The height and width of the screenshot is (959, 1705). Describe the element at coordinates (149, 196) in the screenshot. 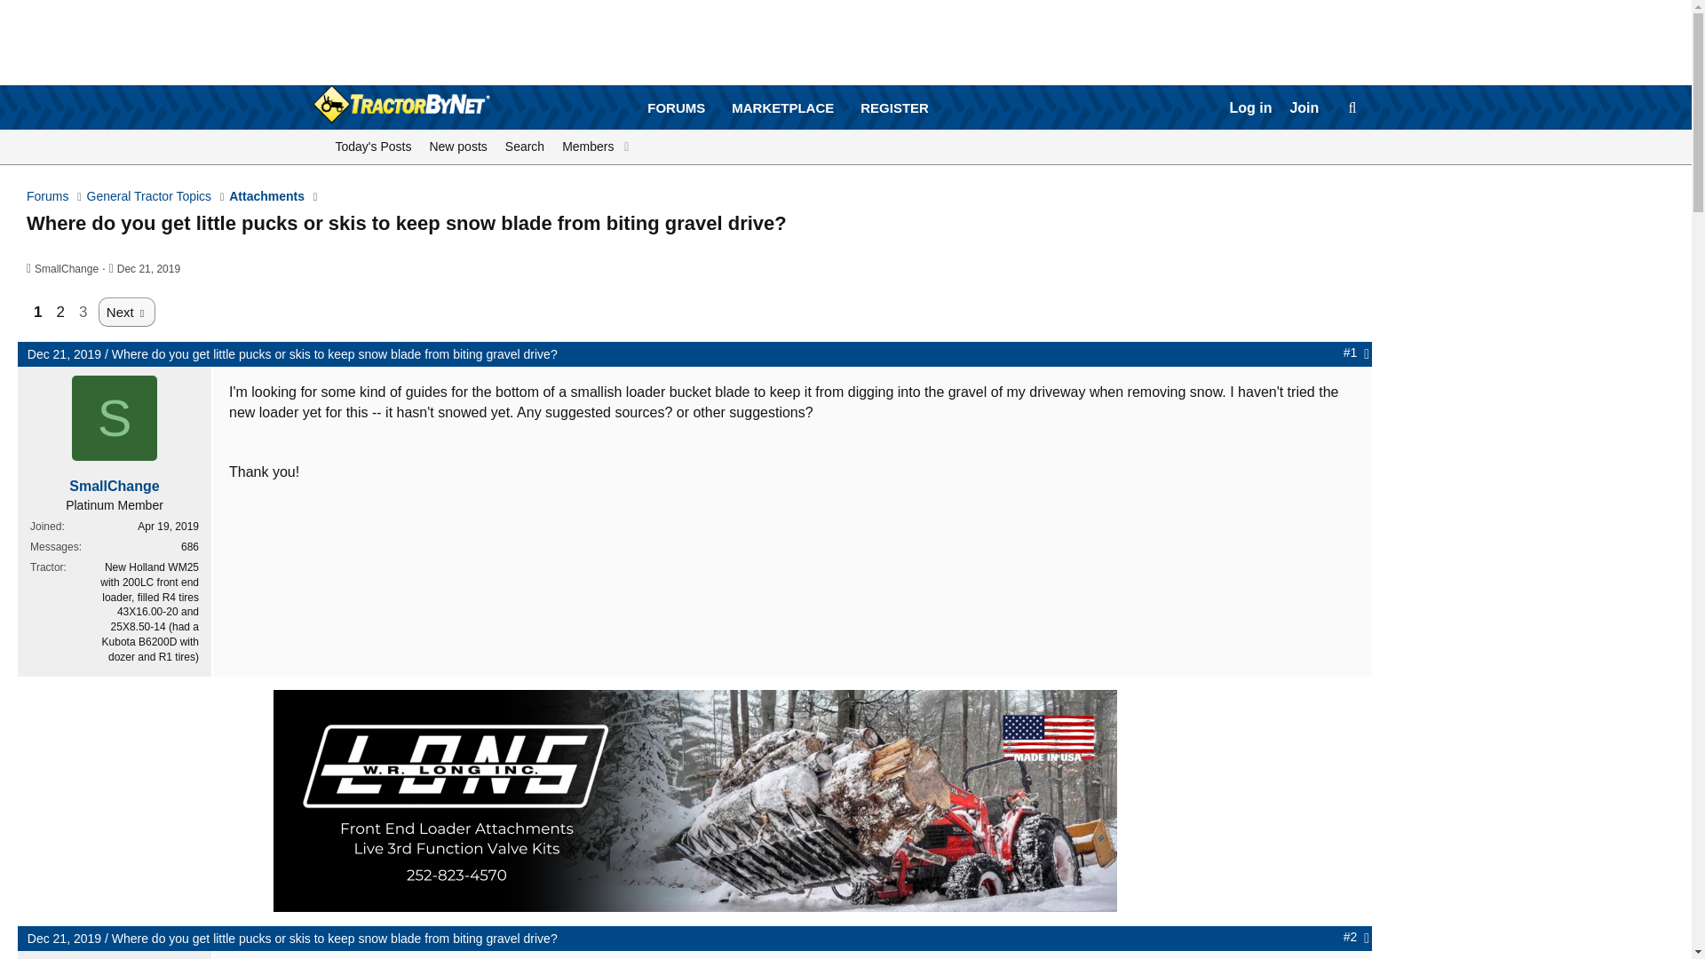

I see `New posts` at that location.